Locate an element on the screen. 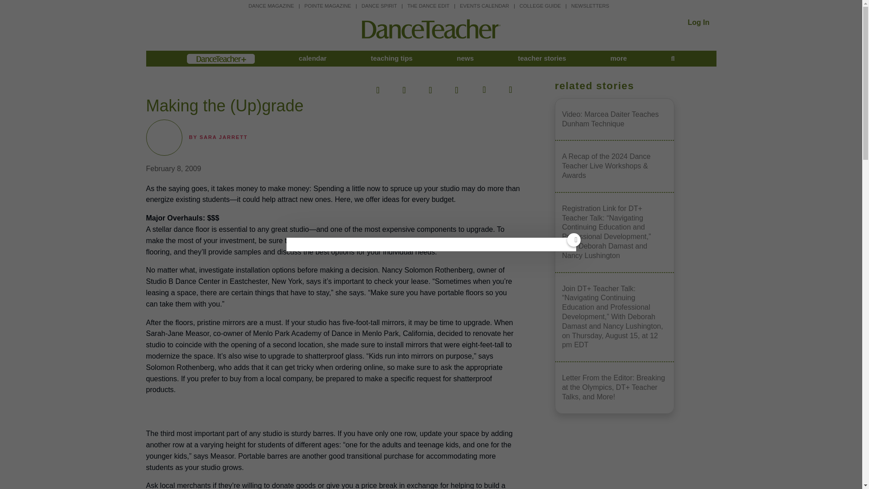 Image resolution: width=869 pixels, height=489 pixels. Share on Facebook is located at coordinates (378, 87).